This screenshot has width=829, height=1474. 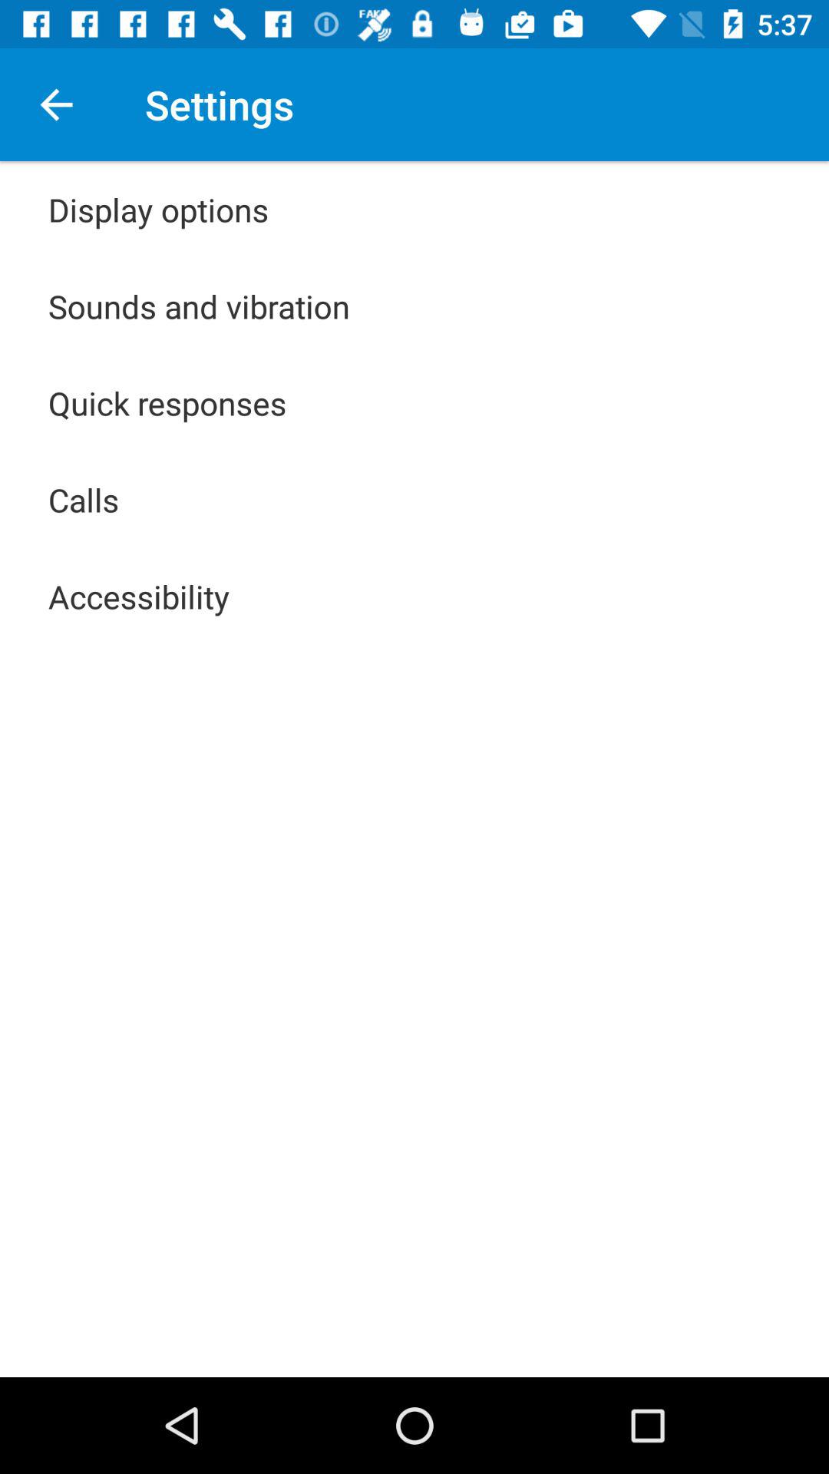 What do you see at coordinates (200, 306) in the screenshot?
I see `launch the item below display options` at bounding box center [200, 306].